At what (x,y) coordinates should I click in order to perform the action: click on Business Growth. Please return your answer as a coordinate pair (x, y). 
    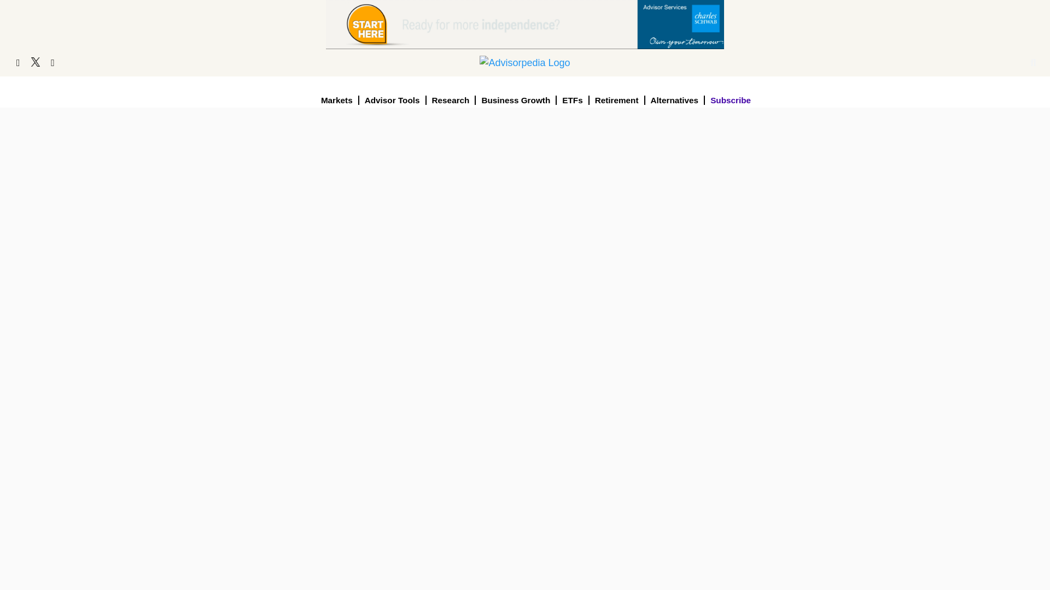
    Looking at the image, I should click on (516, 100).